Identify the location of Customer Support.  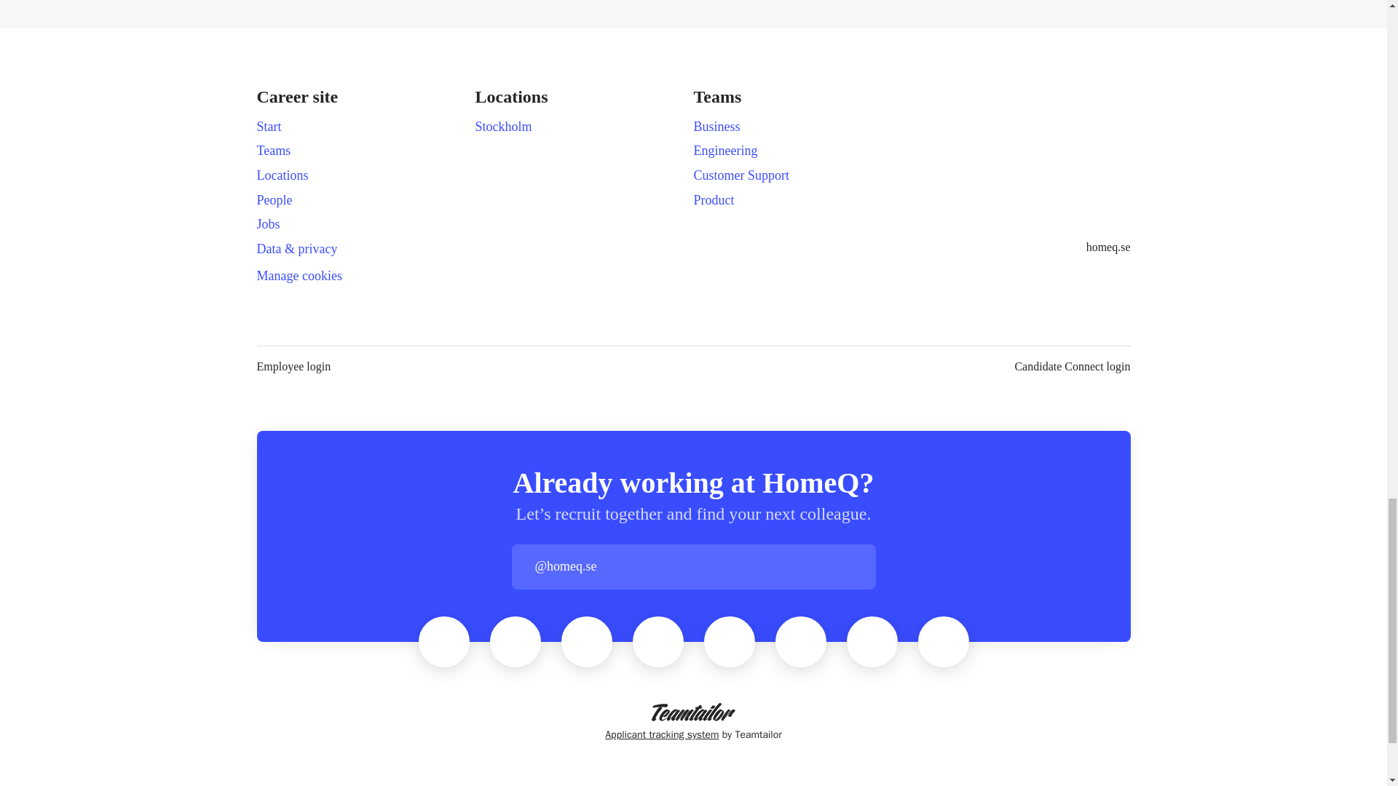
(741, 175).